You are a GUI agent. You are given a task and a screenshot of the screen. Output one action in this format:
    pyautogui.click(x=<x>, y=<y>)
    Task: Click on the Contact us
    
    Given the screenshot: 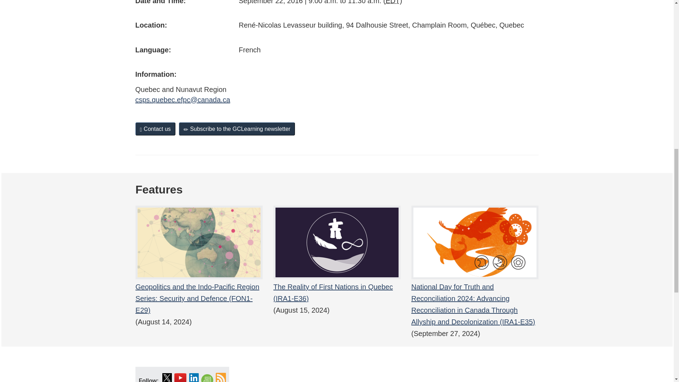 What is the action you would take?
    pyautogui.click(x=155, y=129)
    